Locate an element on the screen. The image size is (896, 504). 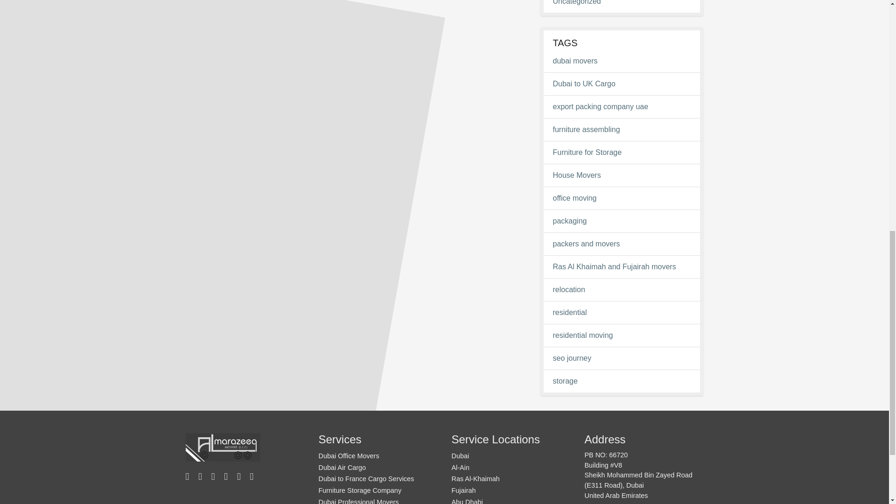
furniture assembling is located at coordinates (622, 130).